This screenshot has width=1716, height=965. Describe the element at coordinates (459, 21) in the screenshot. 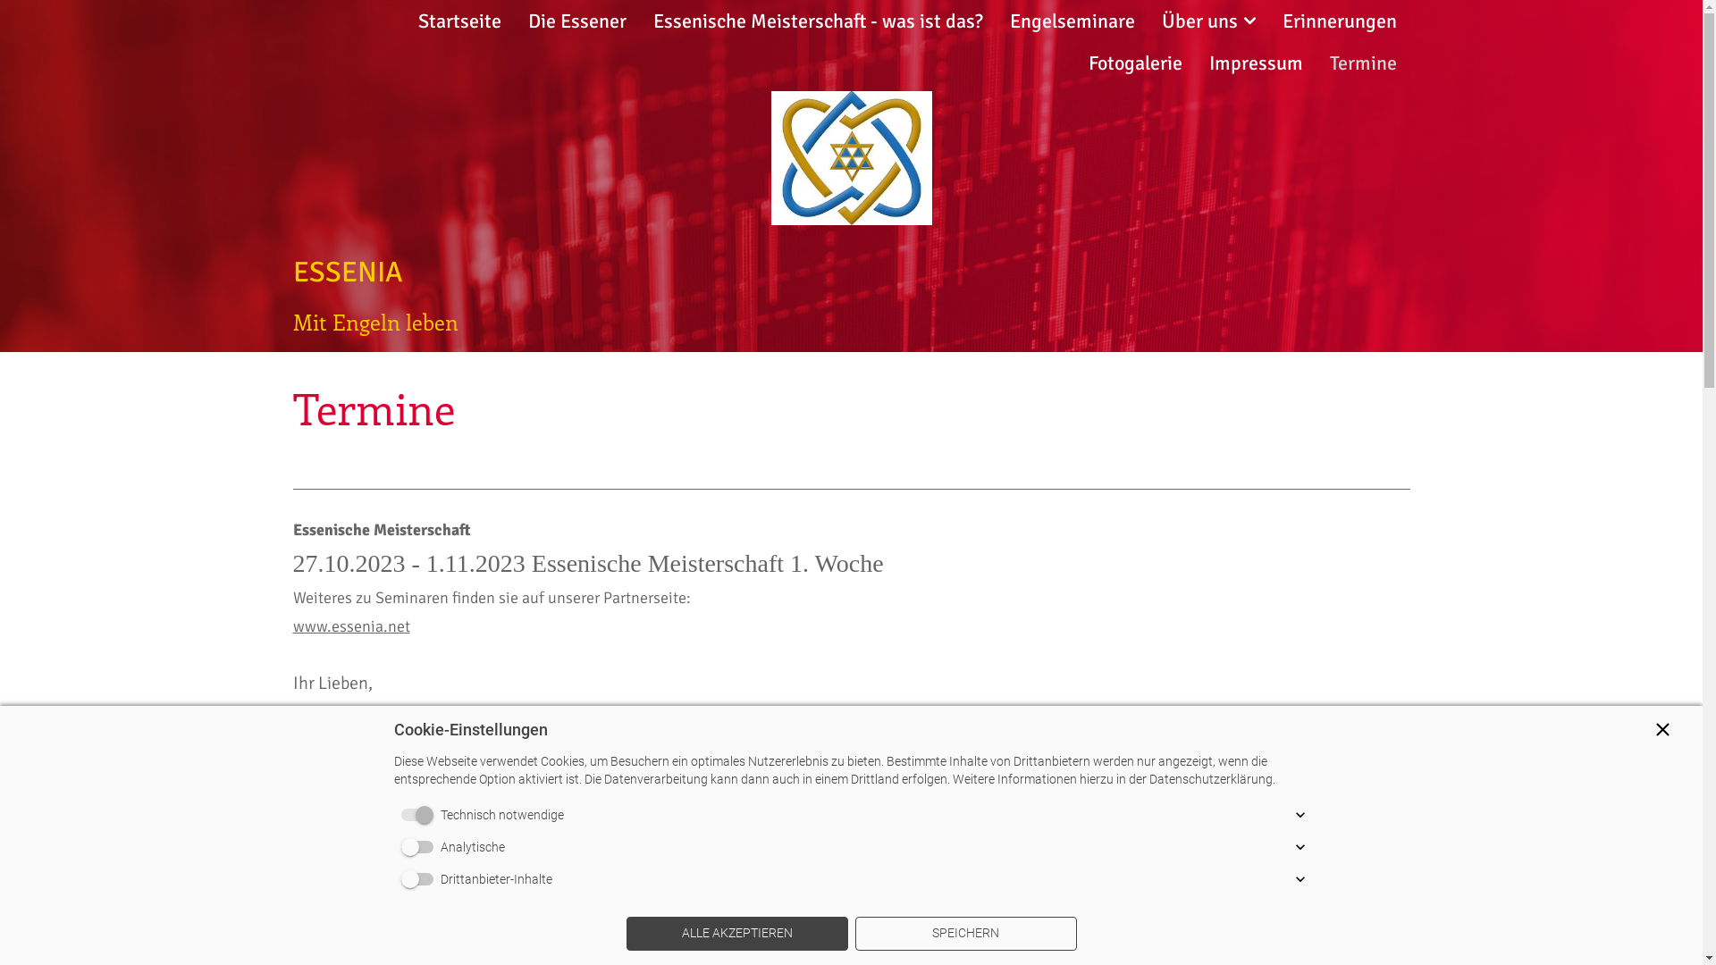

I see `Startseite` at that location.